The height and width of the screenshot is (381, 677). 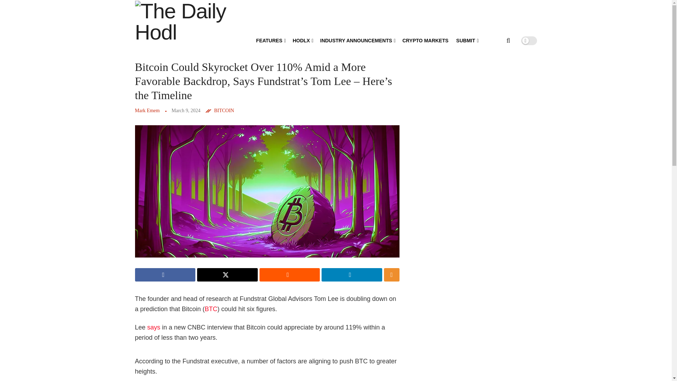 What do you see at coordinates (270, 40) in the screenshot?
I see `FEATURES` at bounding box center [270, 40].